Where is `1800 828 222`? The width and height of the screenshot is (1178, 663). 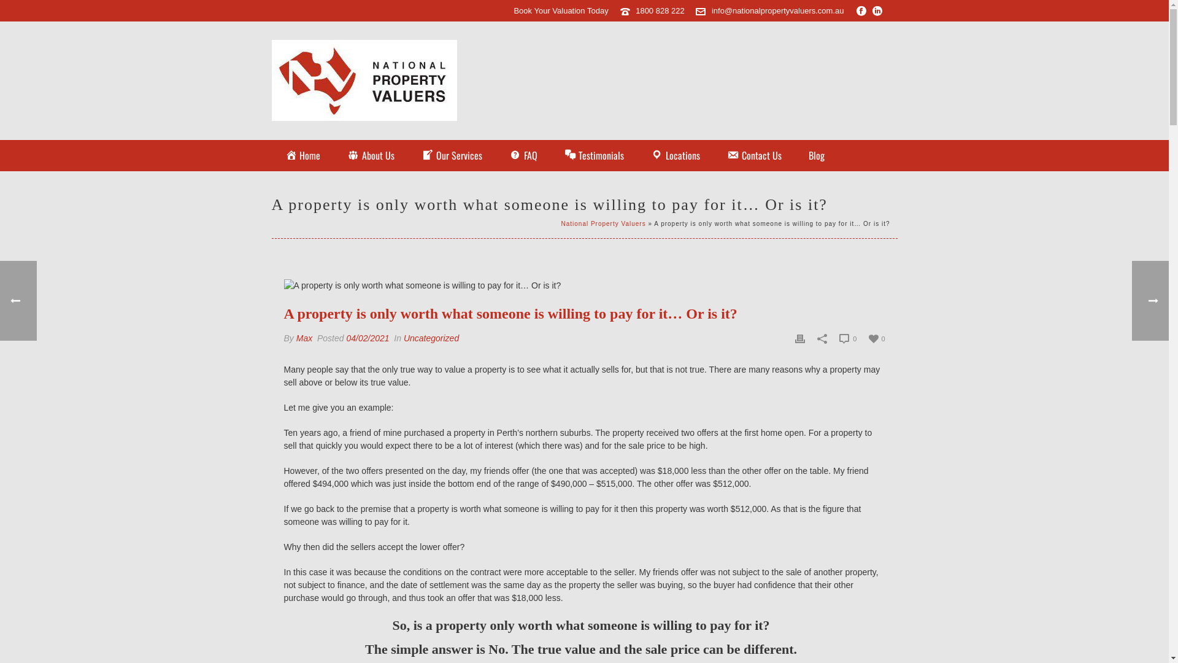 1800 828 222 is located at coordinates (660, 11).